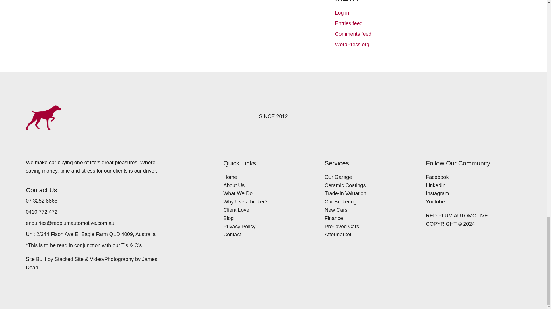  Describe the element at coordinates (44, 118) in the screenshot. I see `favicon` at that location.